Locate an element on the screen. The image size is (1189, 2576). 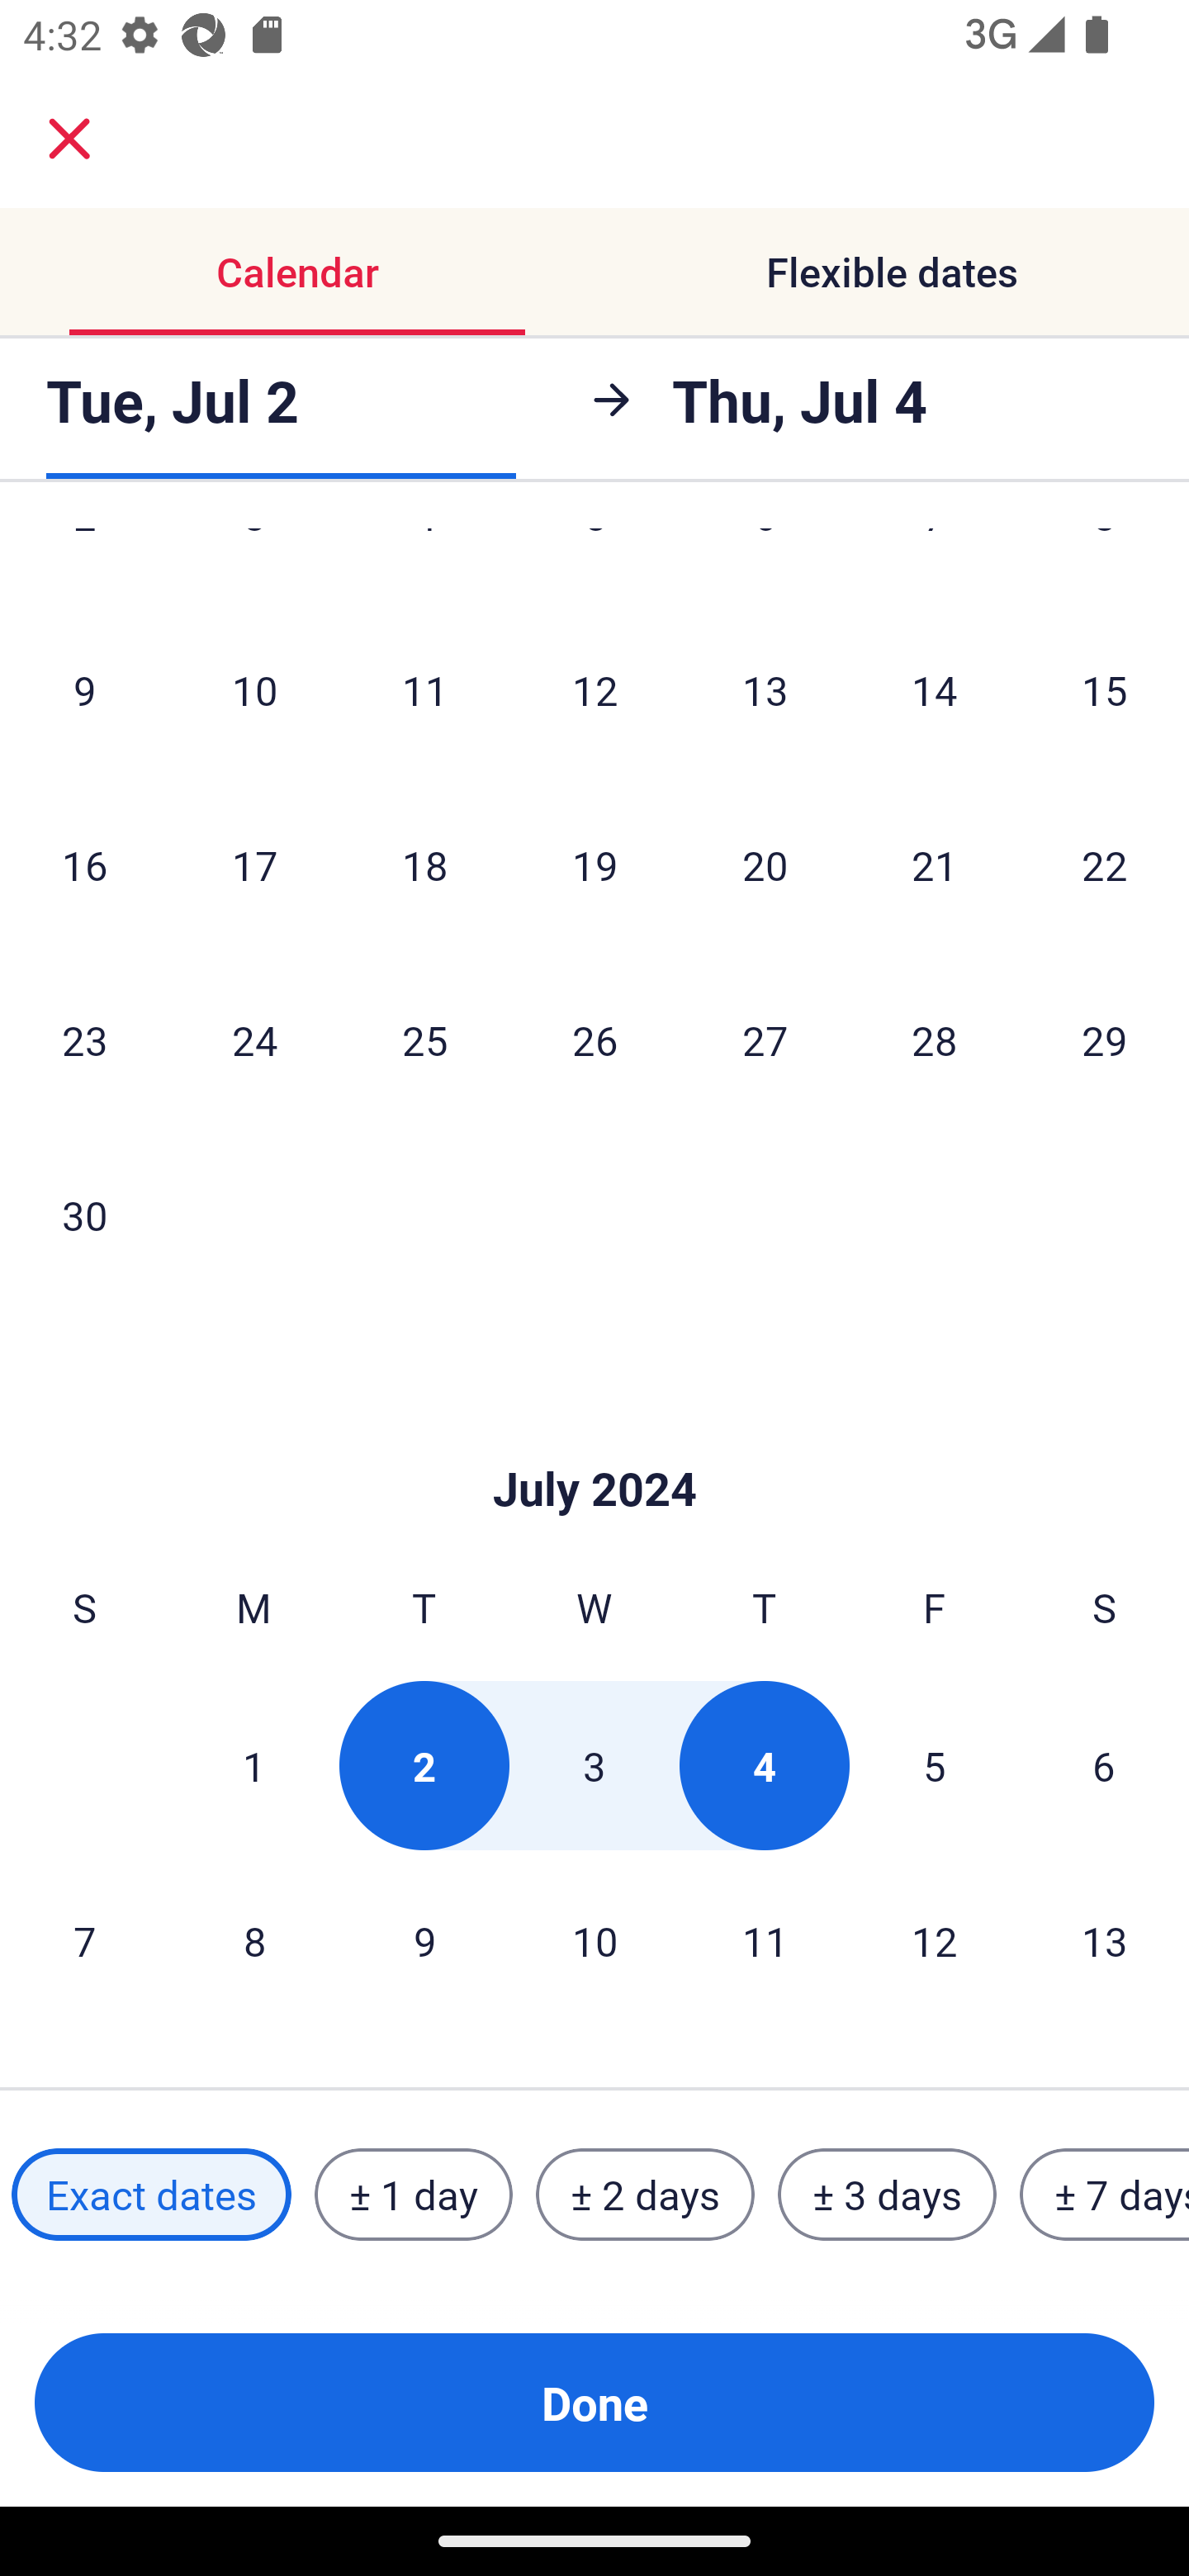
13 Saturday, July 13, 2024 is located at coordinates (1105, 1940).